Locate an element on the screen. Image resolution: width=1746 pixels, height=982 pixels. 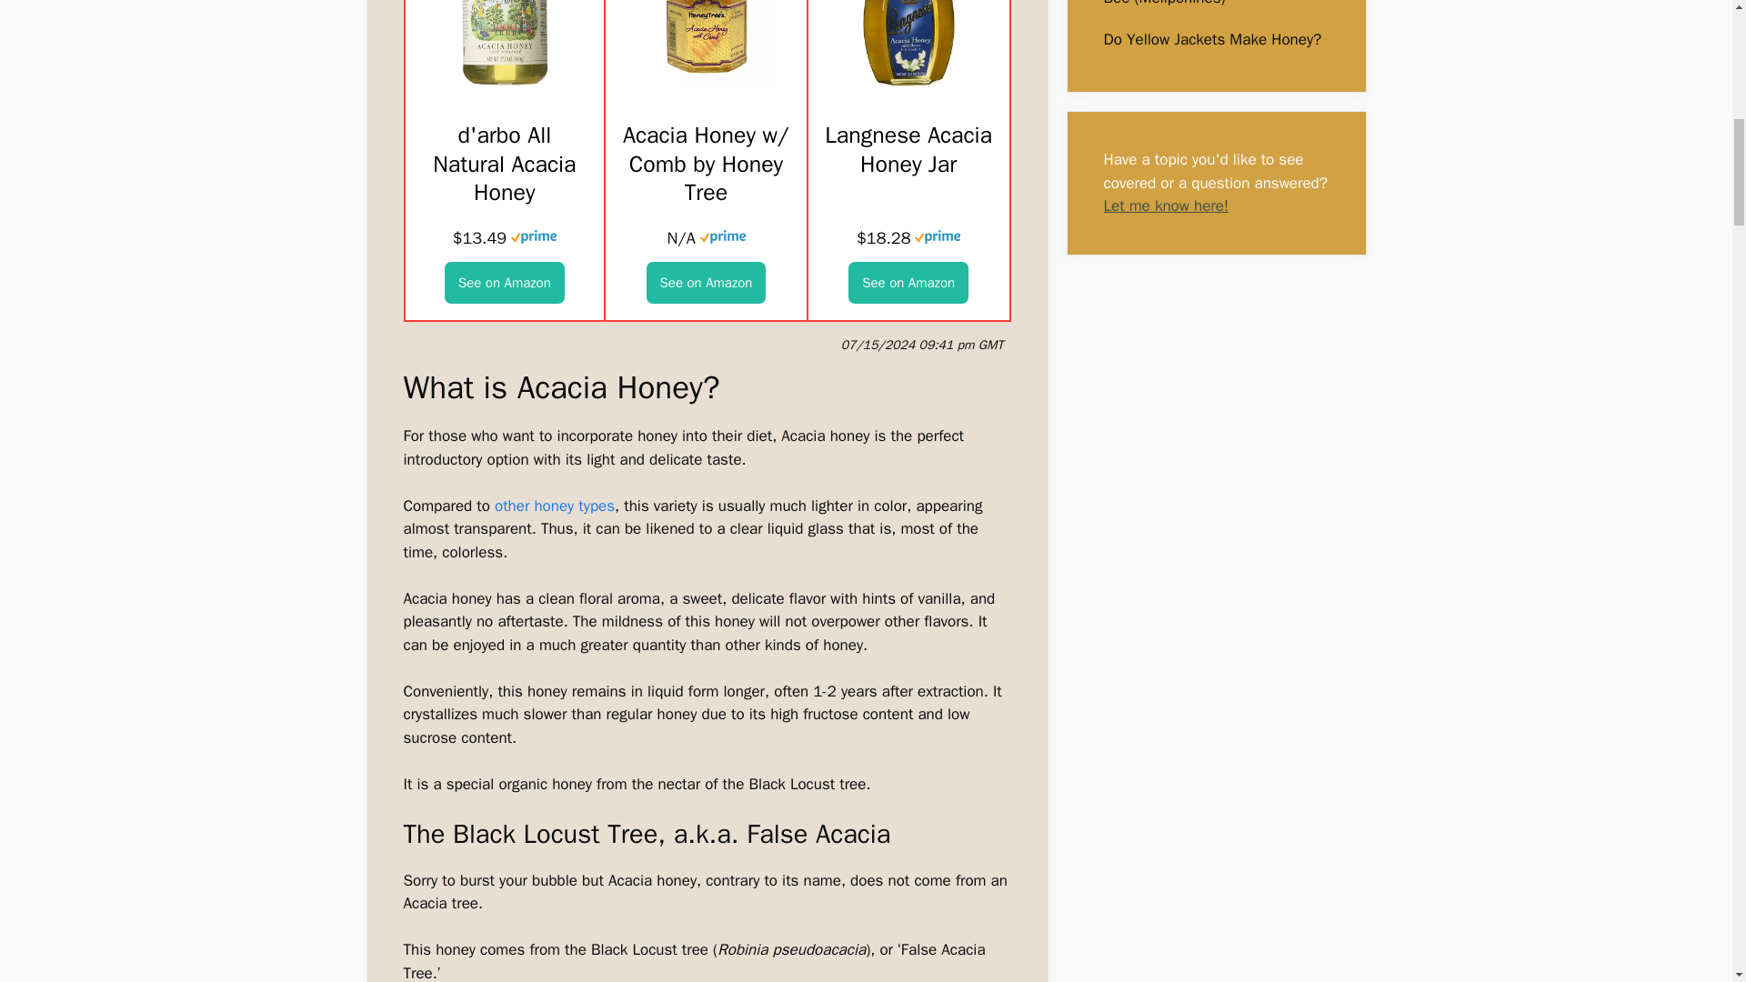
d'arbo All Natural Acacia Honey, 17.6 Ounce is located at coordinates (504, 282).